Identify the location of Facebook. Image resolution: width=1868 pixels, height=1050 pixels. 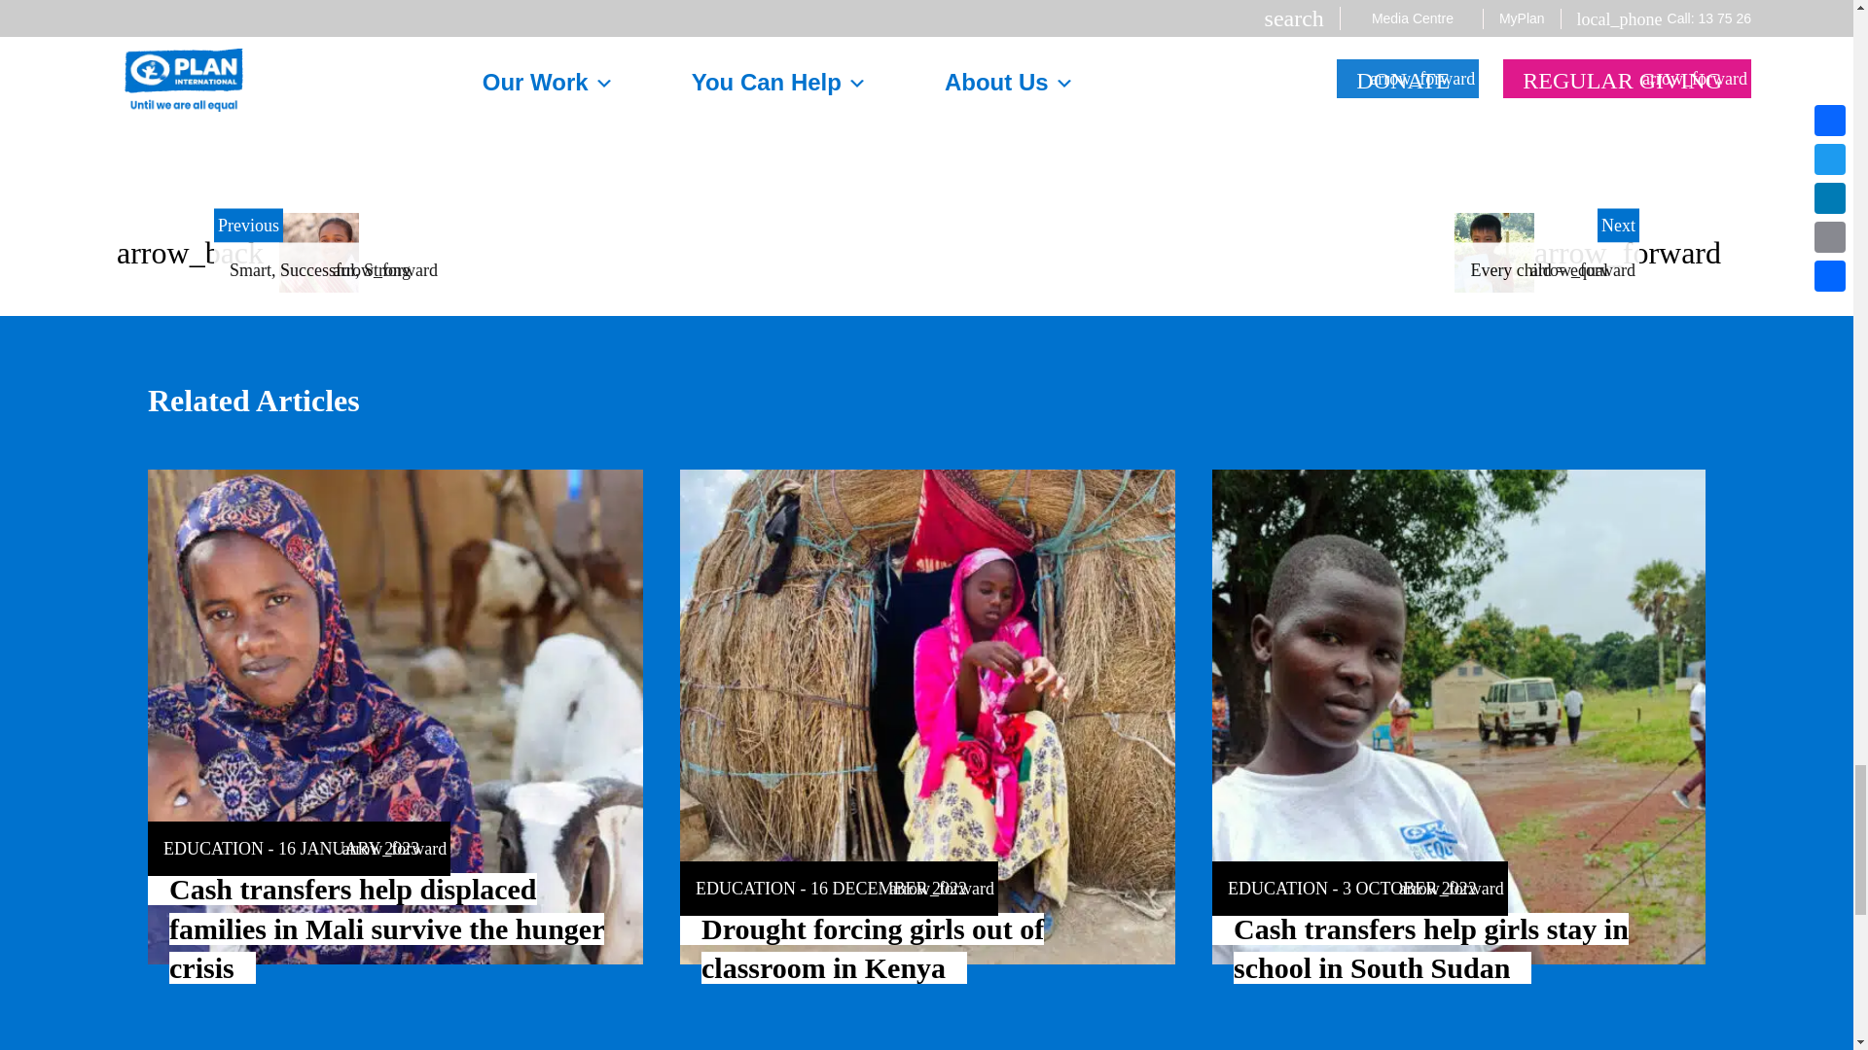
(848, 101).